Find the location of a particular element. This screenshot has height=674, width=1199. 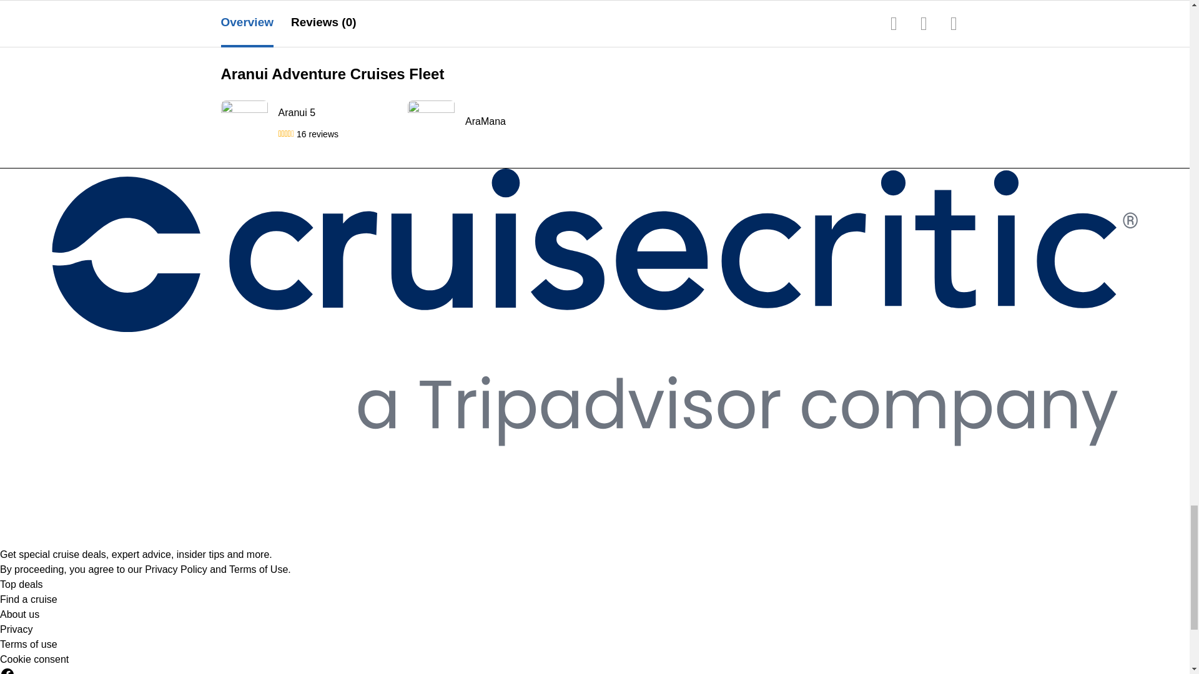

Terms of Use is located at coordinates (258, 569).